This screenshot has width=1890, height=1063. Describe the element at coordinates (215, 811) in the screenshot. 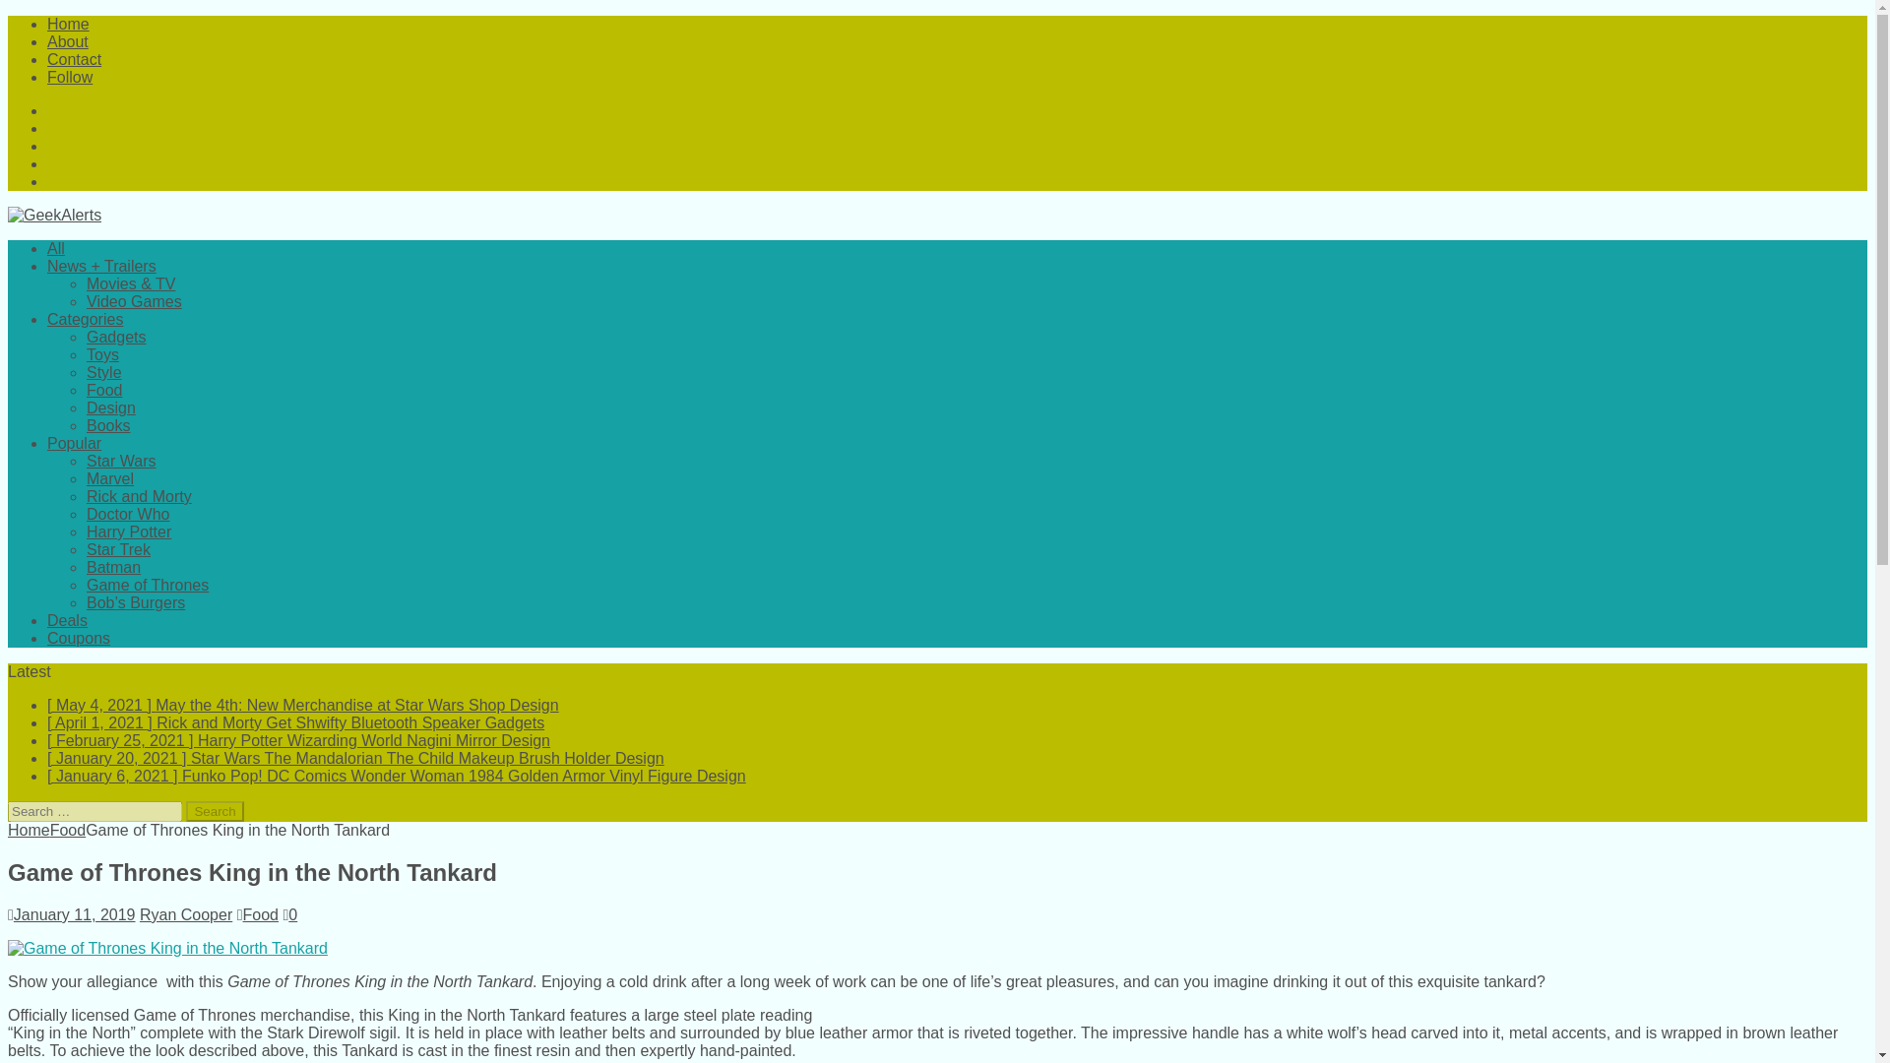

I see `Search` at that location.